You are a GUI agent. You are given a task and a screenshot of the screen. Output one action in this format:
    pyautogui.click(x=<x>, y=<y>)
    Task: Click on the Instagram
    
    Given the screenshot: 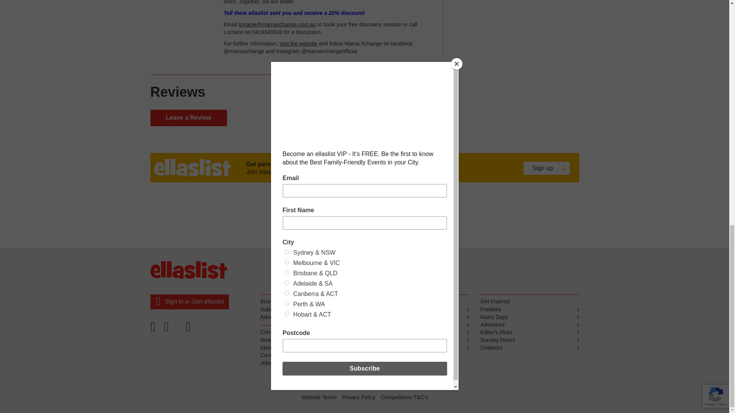 What is the action you would take?
    pyautogui.click(x=189, y=329)
    